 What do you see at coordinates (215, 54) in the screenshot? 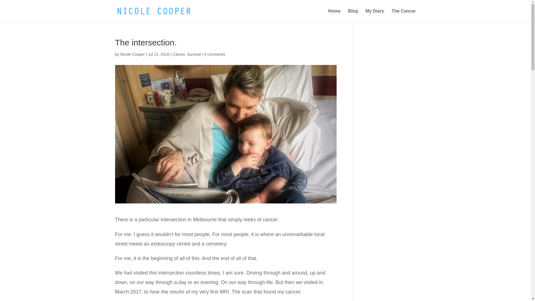
I see `0 comments` at bounding box center [215, 54].